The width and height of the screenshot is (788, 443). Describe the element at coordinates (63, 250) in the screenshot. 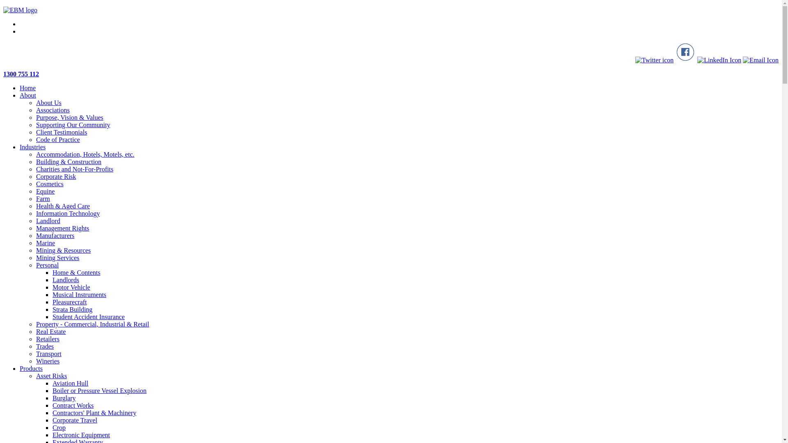

I see `Mining & Resources` at that location.